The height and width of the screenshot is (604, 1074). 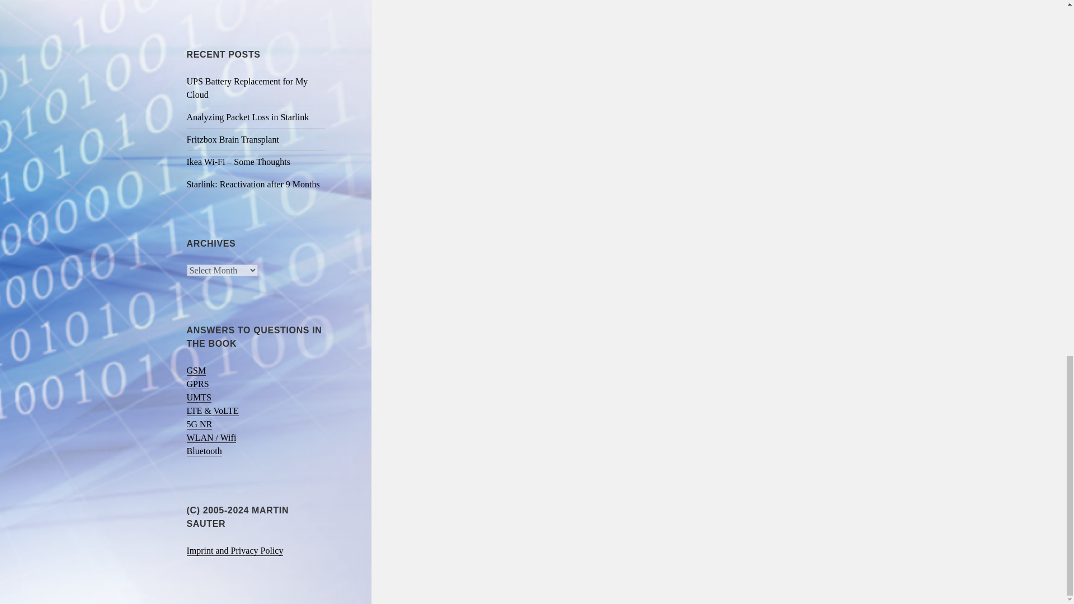 I want to click on Analyzing Packet Loss in Starlink, so click(x=248, y=117).